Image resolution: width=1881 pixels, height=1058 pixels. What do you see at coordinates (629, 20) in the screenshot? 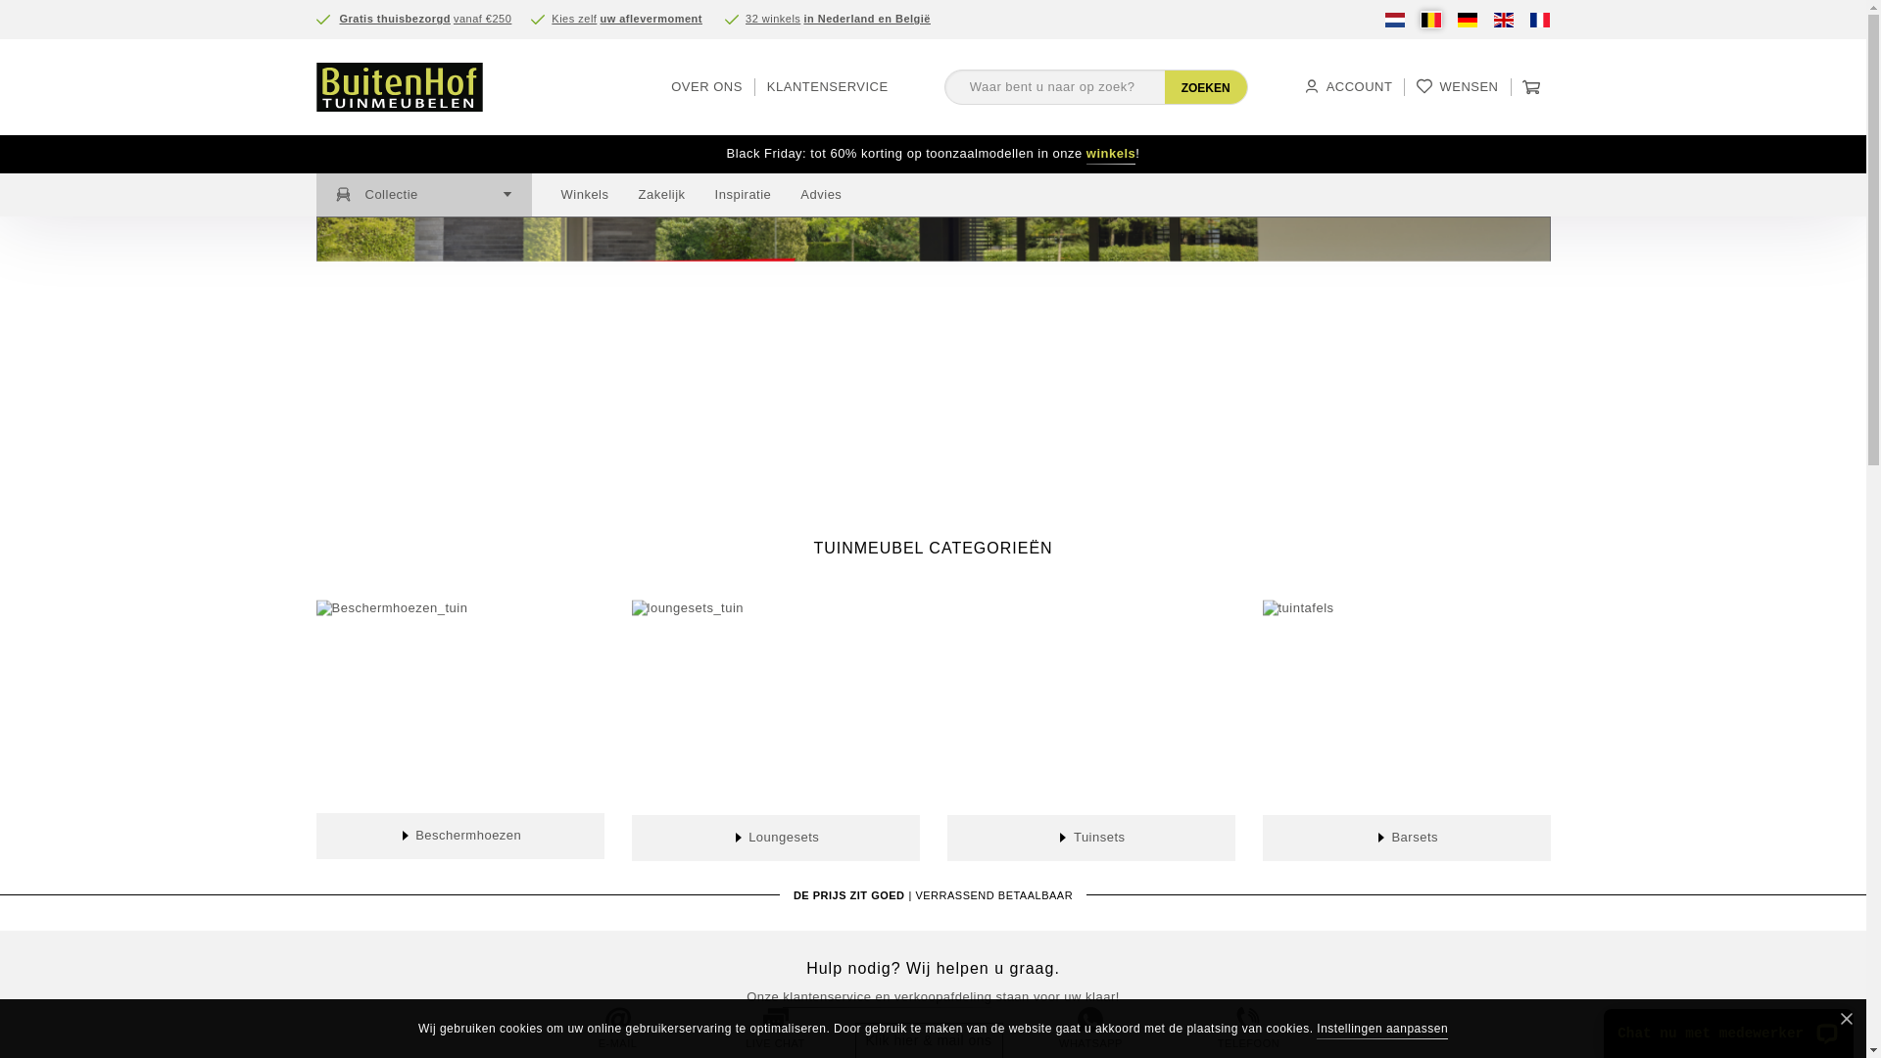
I see `Kies zelf
uw aflevermoment` at bounding box center [629, 20].